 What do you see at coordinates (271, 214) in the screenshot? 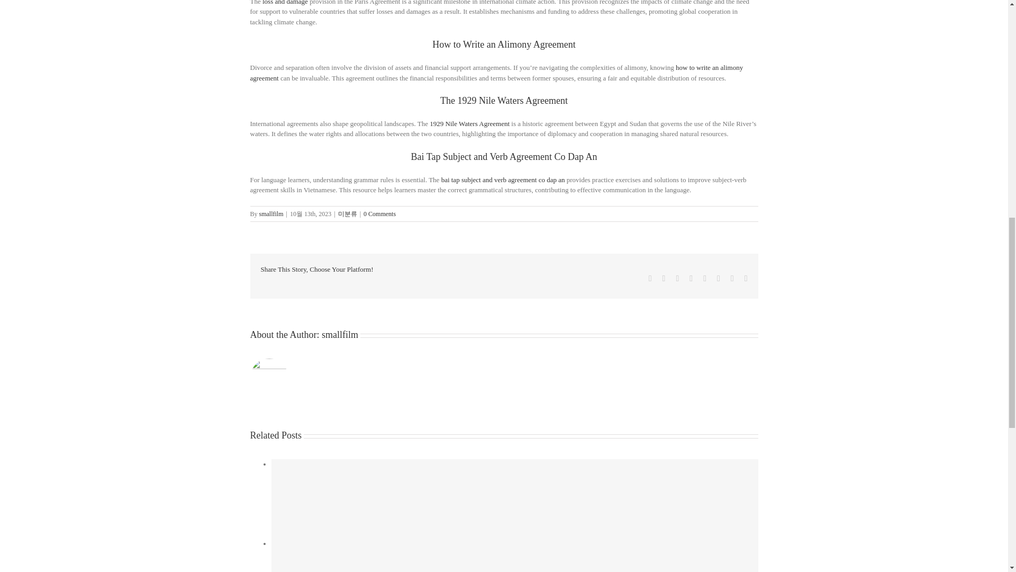
I see `smallfilm` at bounding box center [271, 214].